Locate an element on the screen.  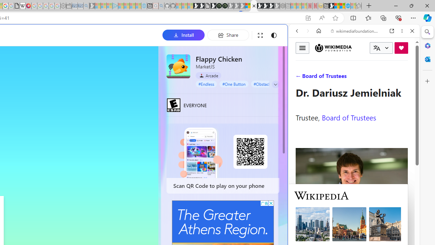
IMAGES is located at coordinates (319, 78).